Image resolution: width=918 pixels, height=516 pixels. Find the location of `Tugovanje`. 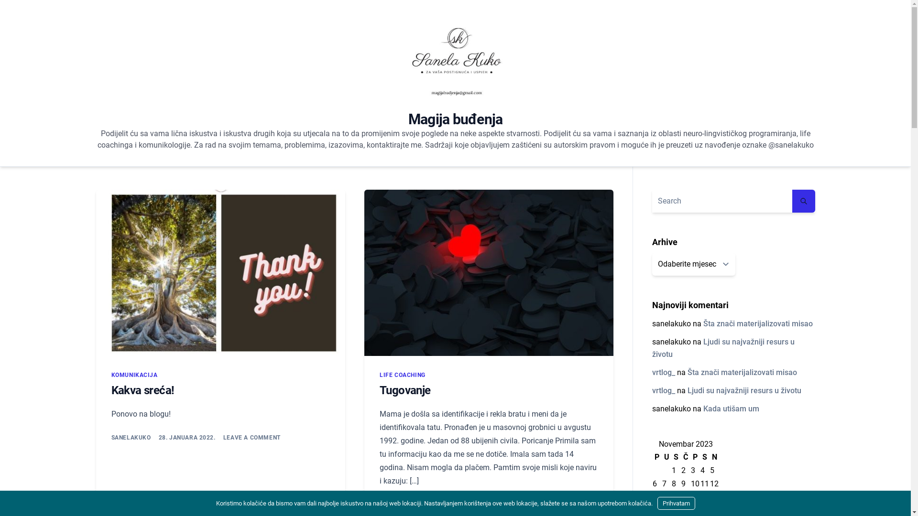

Tugovanje is located at coordinates (405, 390).